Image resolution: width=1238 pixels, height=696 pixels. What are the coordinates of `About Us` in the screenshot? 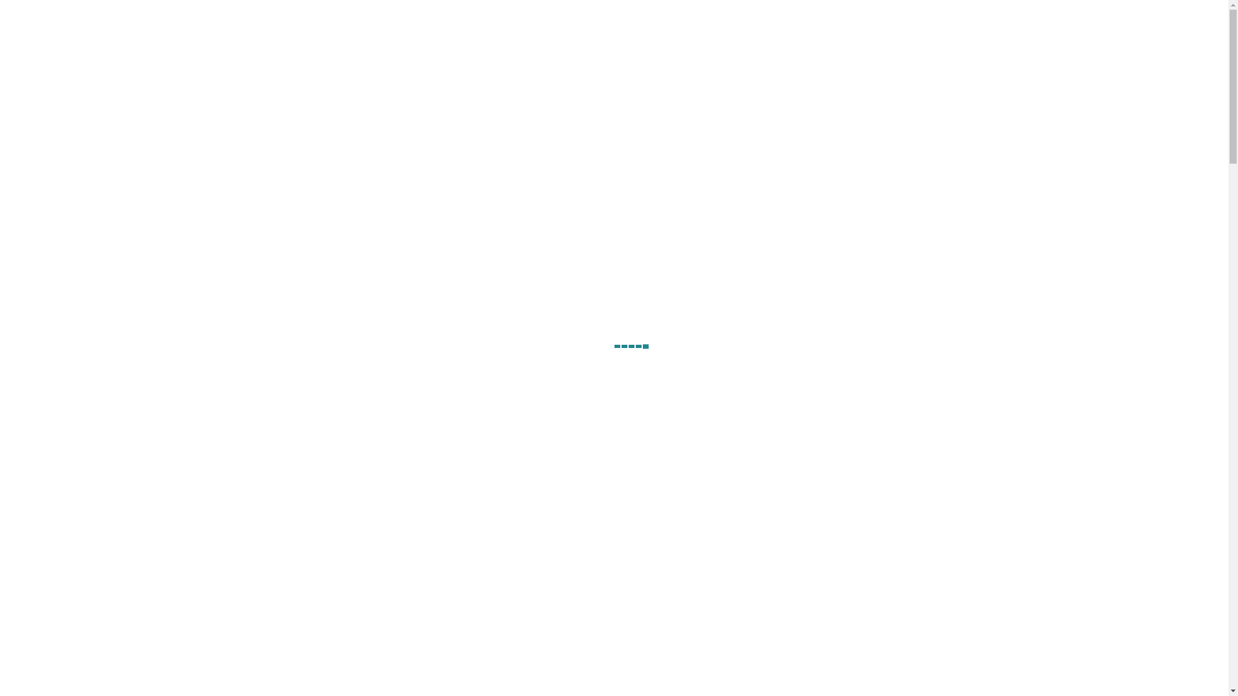 It's located at (828, 22).